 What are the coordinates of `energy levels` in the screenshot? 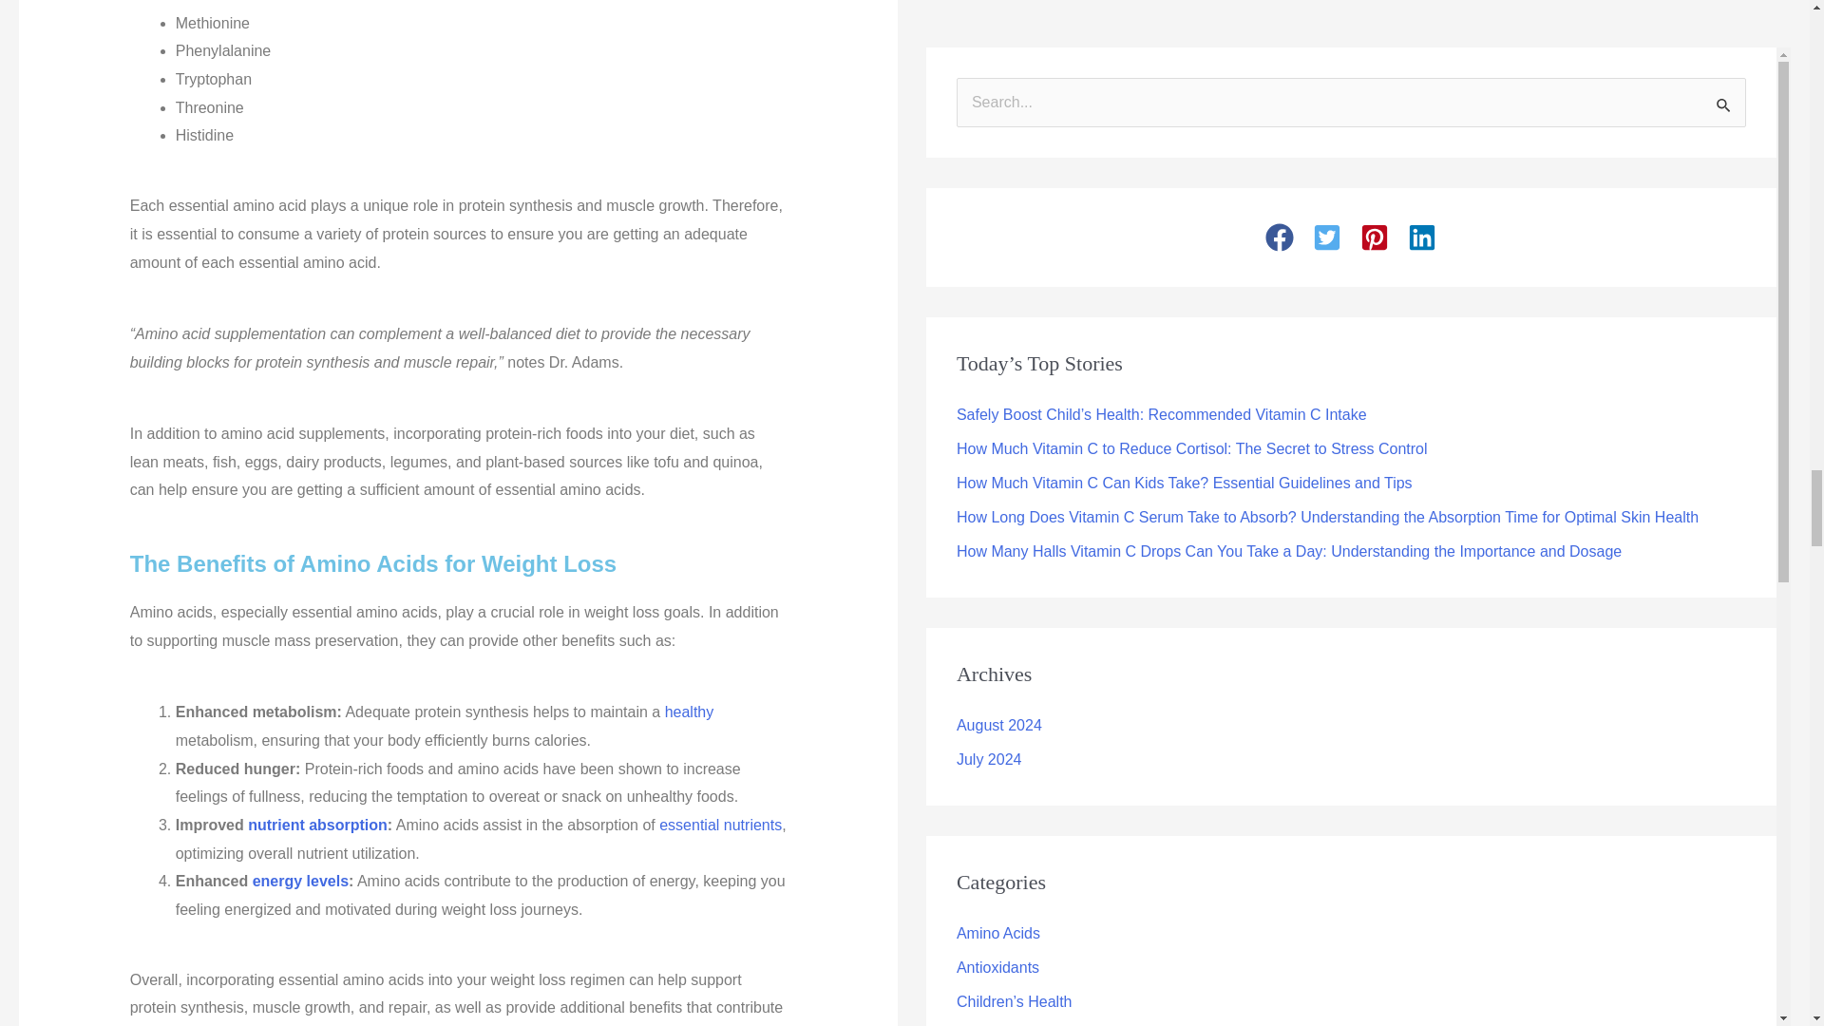 It's located at (300, 882).